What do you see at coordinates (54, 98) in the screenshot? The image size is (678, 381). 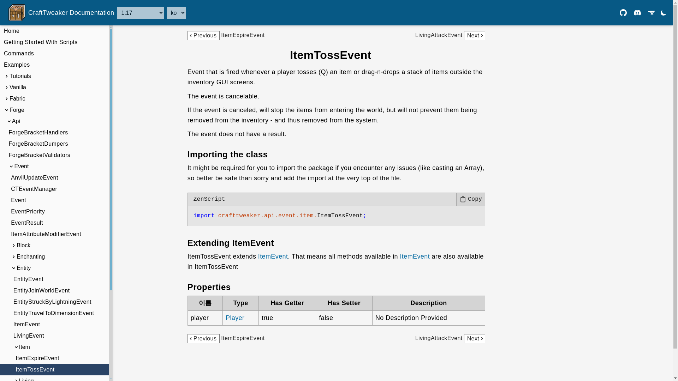 I see `Fabric` at bounding box center [54, 98].